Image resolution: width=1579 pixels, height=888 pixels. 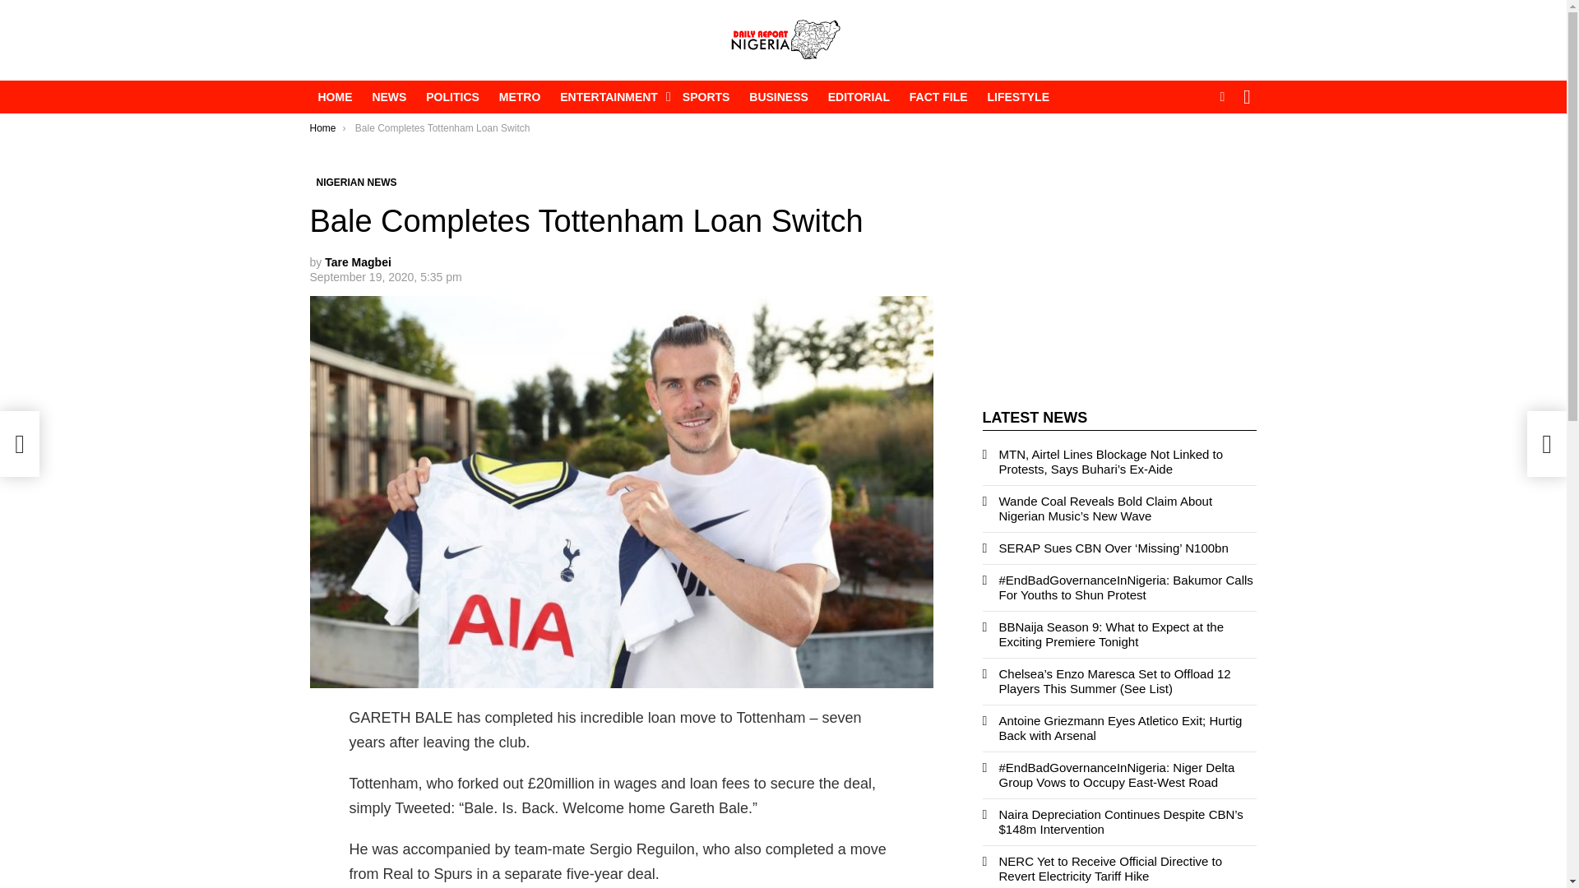 I want to click on FACT FILE, so click(x=938, y=96).